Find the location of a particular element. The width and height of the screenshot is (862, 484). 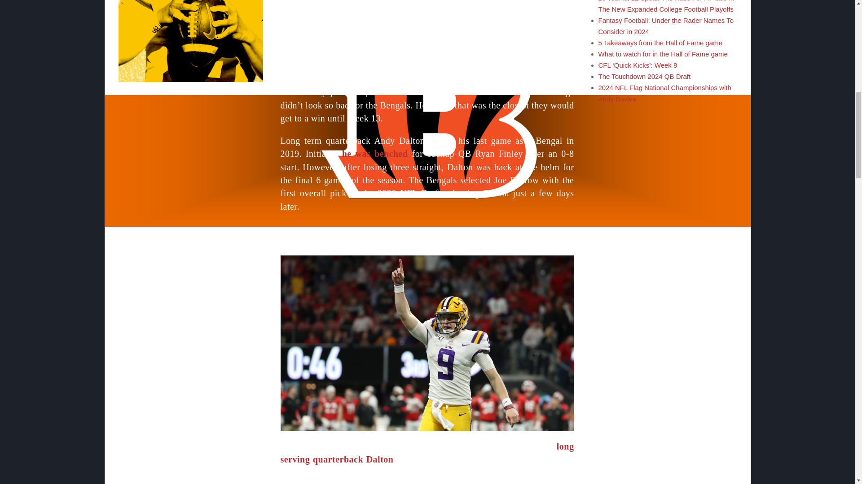

5 Takeaways from the Hall of Fame game is located at coordinates (660, 43).